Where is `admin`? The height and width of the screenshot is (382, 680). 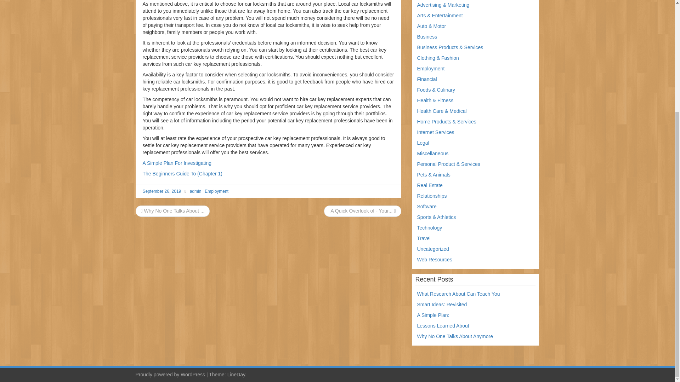 admin is located at coordinates (195, 191).